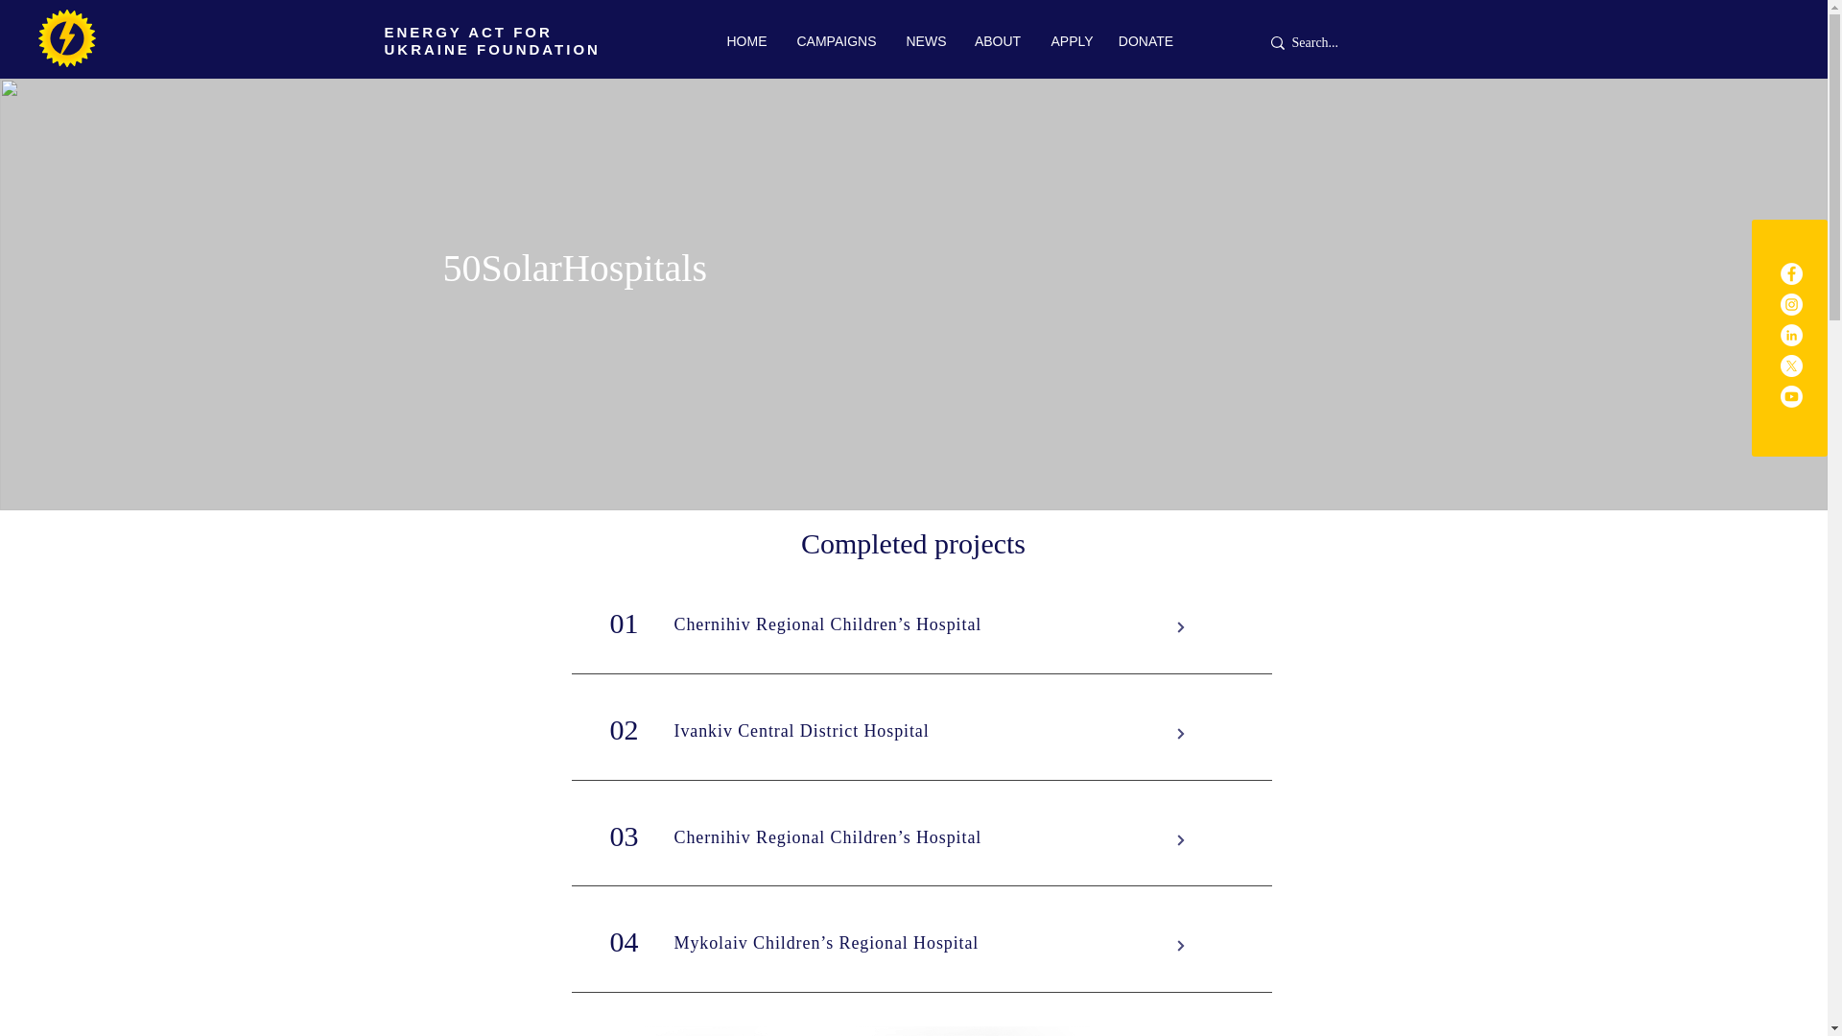 This screenshot has width=1842, height=1036. I want to click on Ivankiv Central District Hospital, so click(800, 731).